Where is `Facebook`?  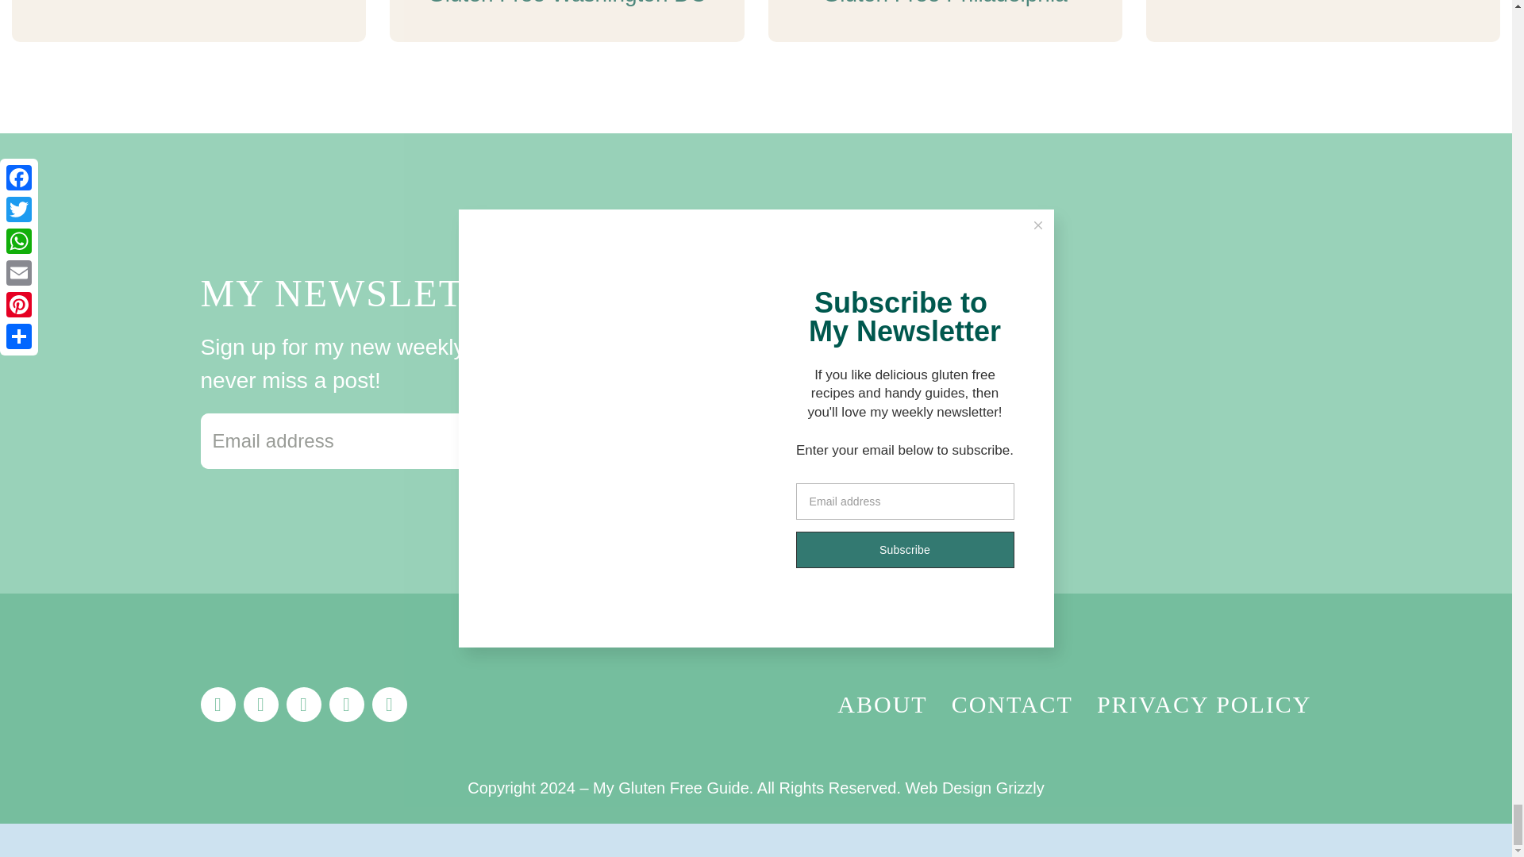
Facebook is located at coordinates (217, 705).